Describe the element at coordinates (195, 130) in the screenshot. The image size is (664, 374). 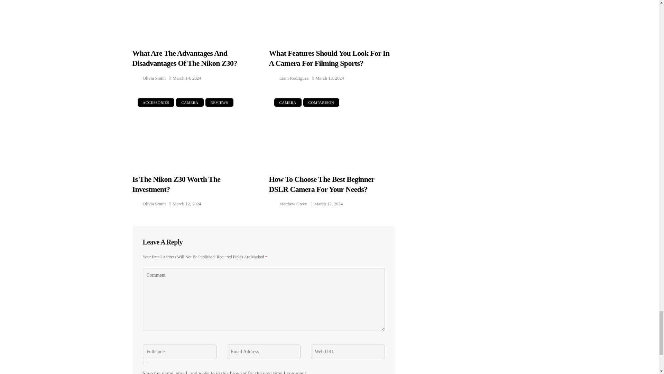
I see `Is the Nikon Z30 Worth the Investment?` at that location.